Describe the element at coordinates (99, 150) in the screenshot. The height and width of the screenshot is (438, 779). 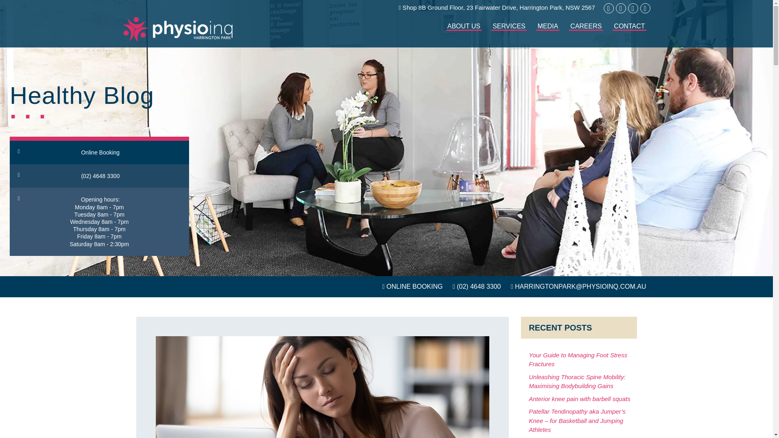
I see `Online Booking` at that location.